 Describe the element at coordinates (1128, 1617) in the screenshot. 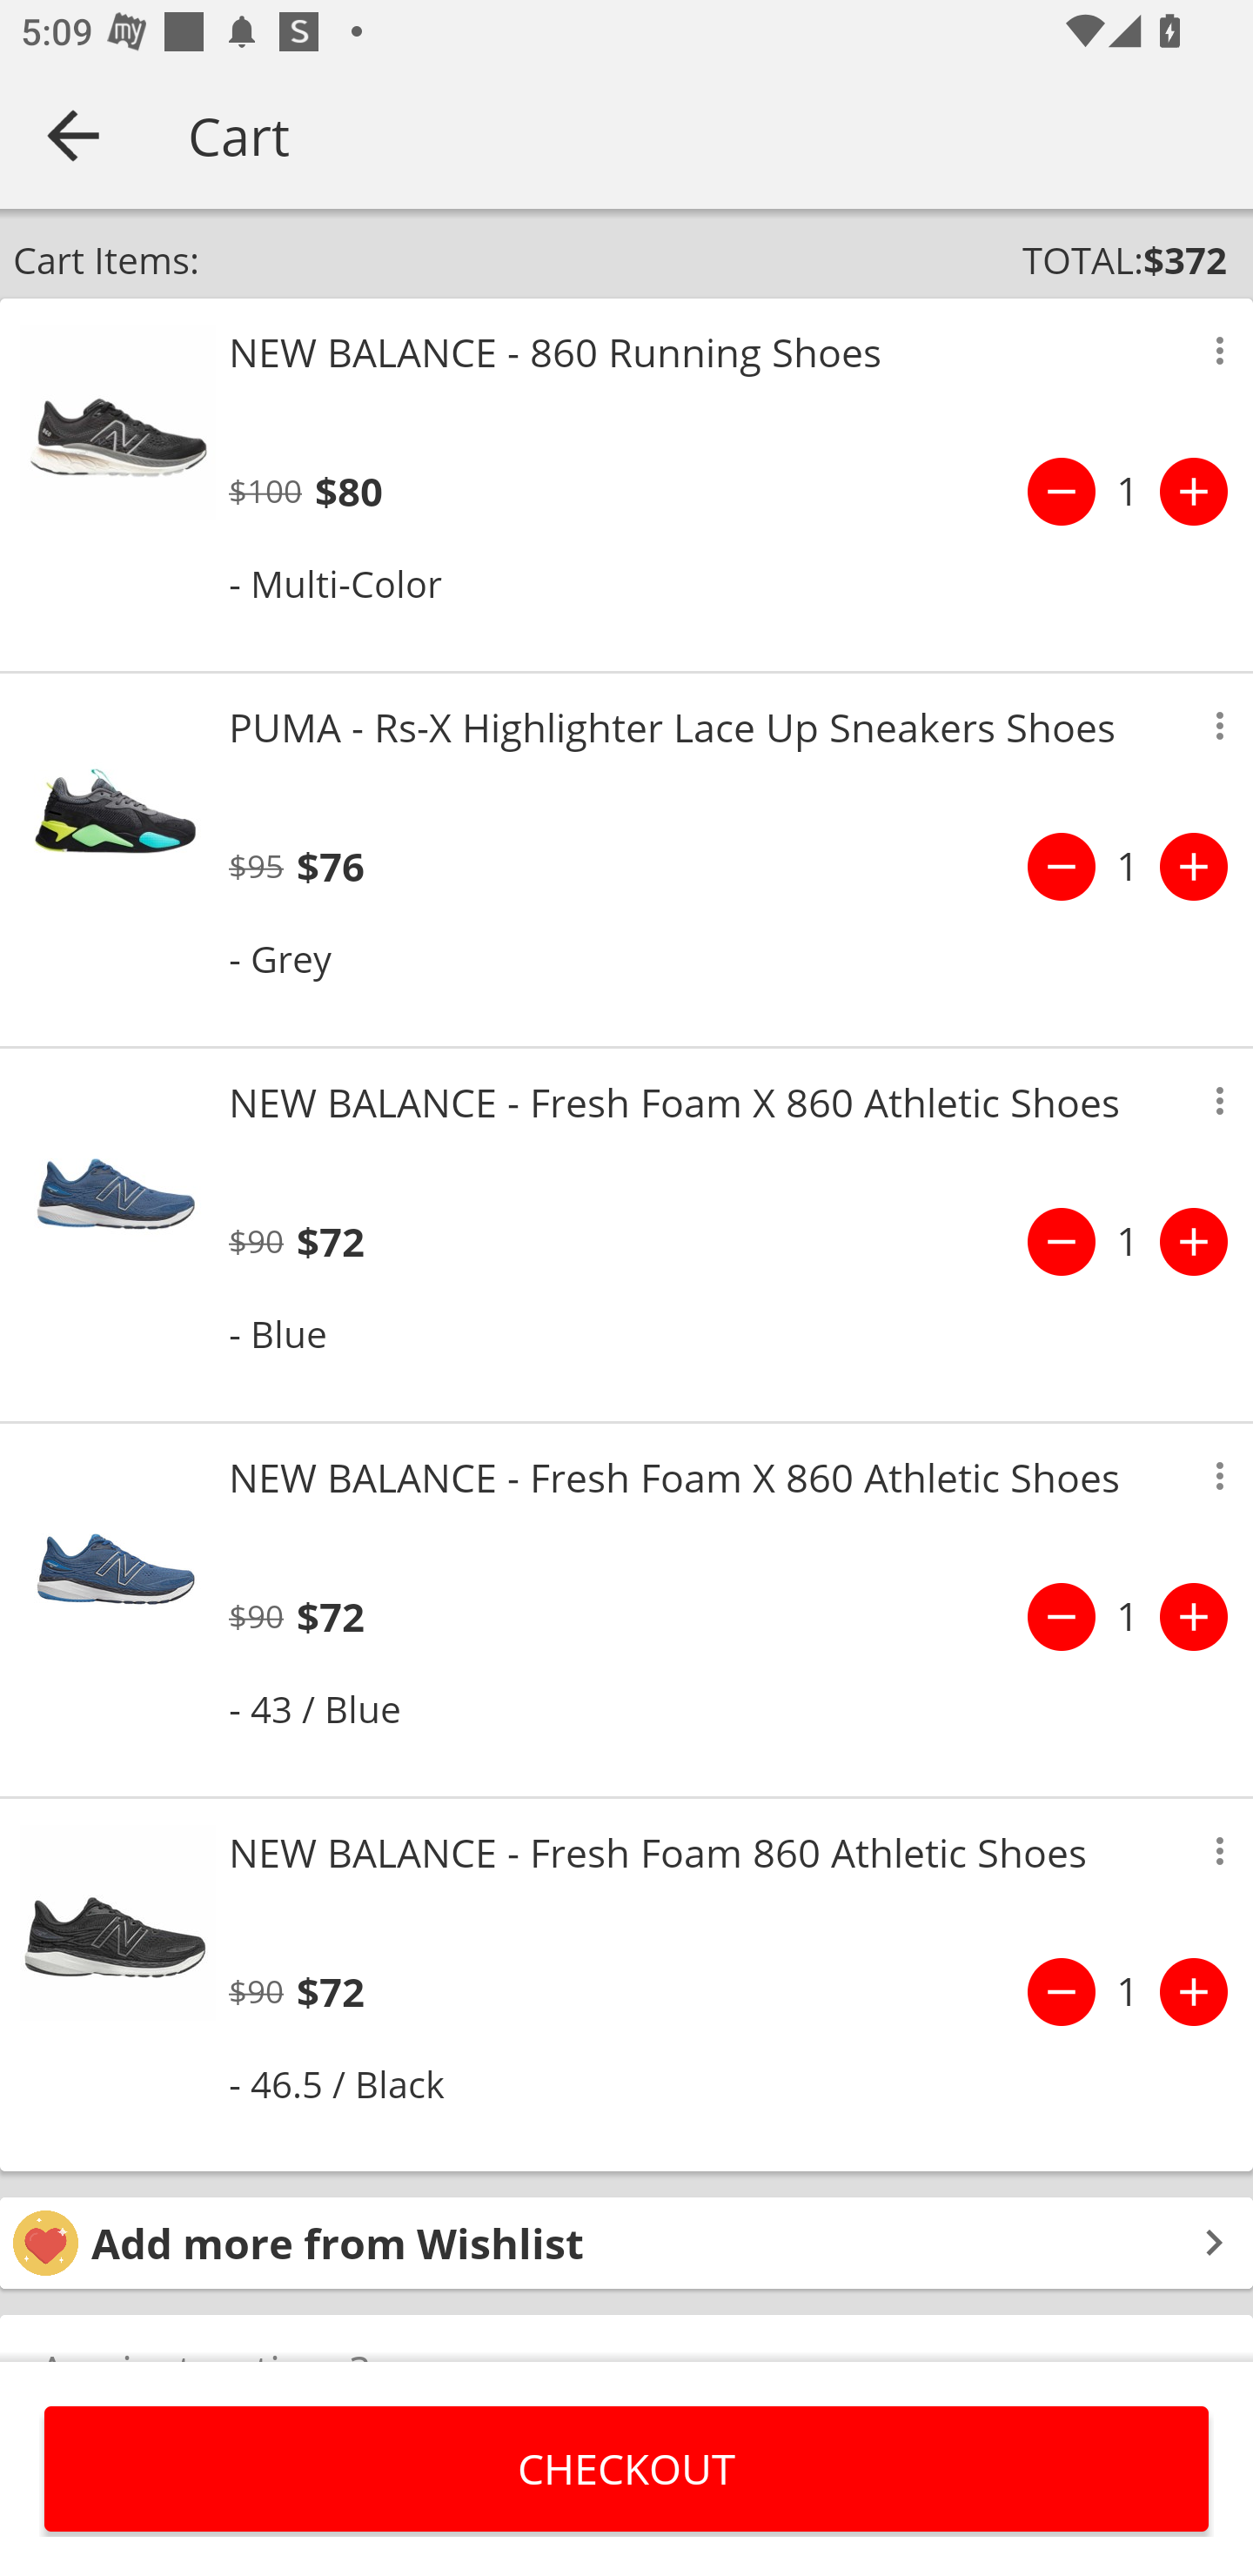

I see `1` at that location.